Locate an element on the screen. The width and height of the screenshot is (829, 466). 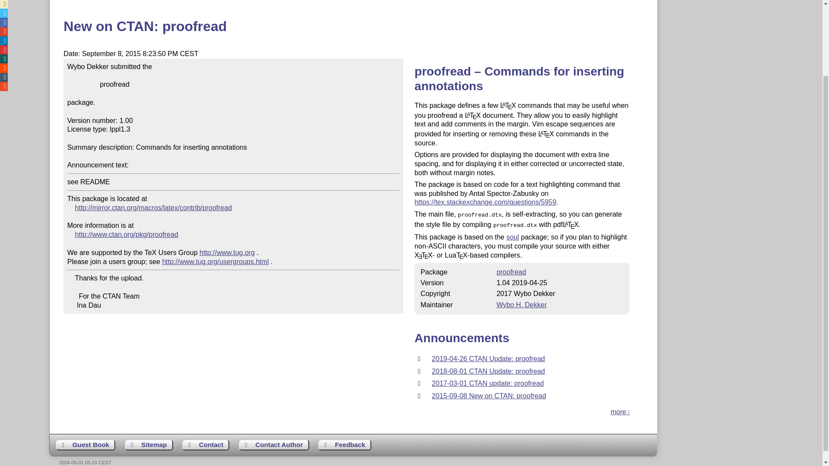
soul is located at coordinates (513, 237).